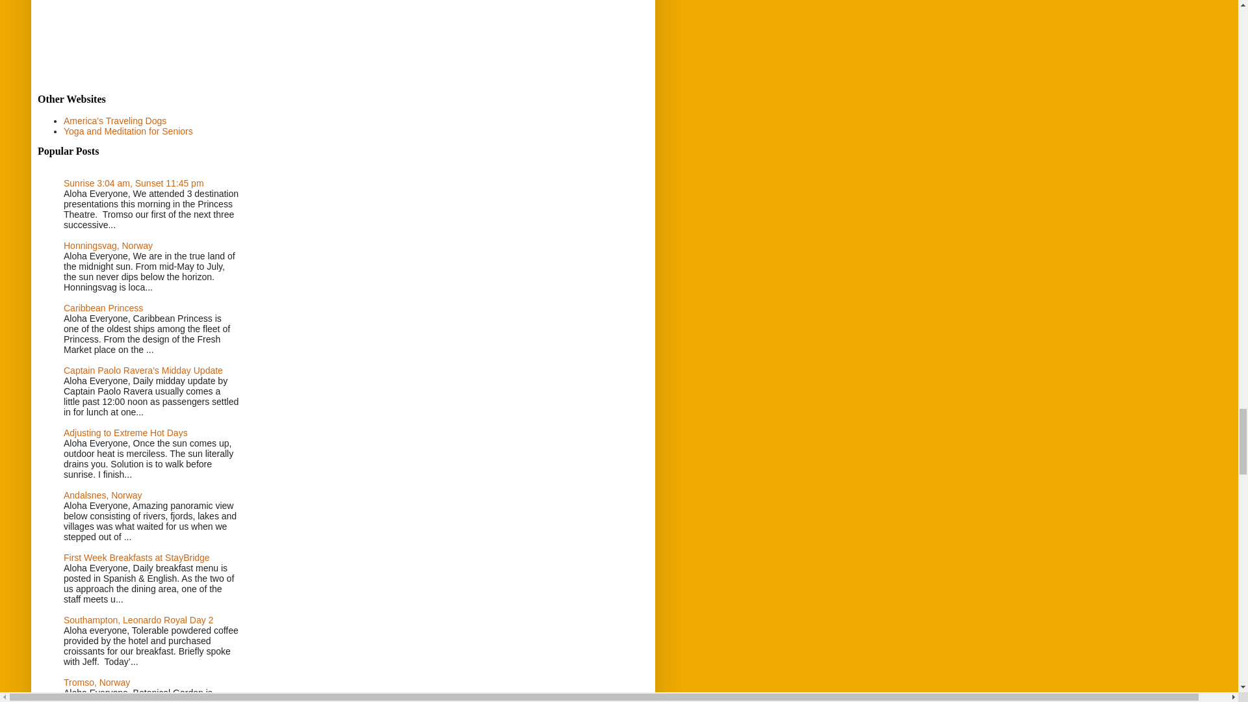 The width and height of the screenshot is (1248, 702). Describe the element at coordinates (114, 121) in the screenshot. I see `America's Traveling Dogs` at that location.